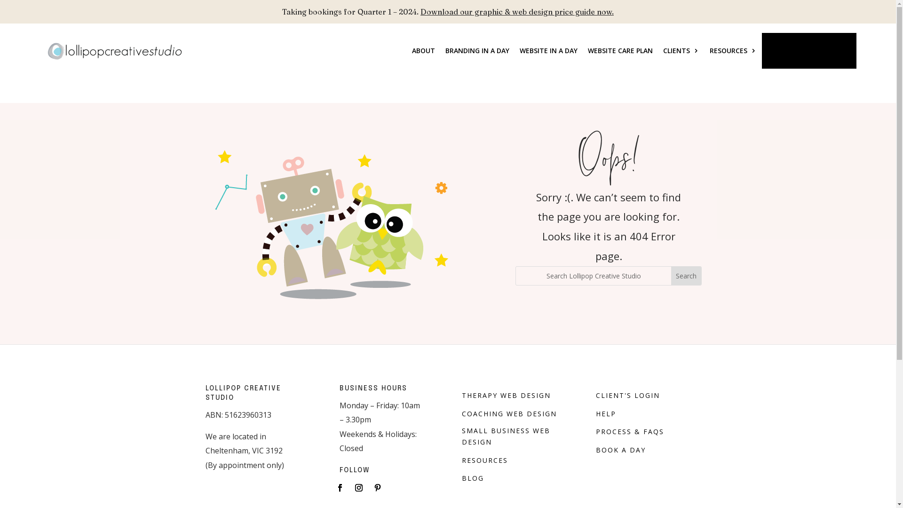  What do you see at coordinates (378, 488) in the screenshot?
I see `Follow on Pinterest` at bounding box center [378, 488].